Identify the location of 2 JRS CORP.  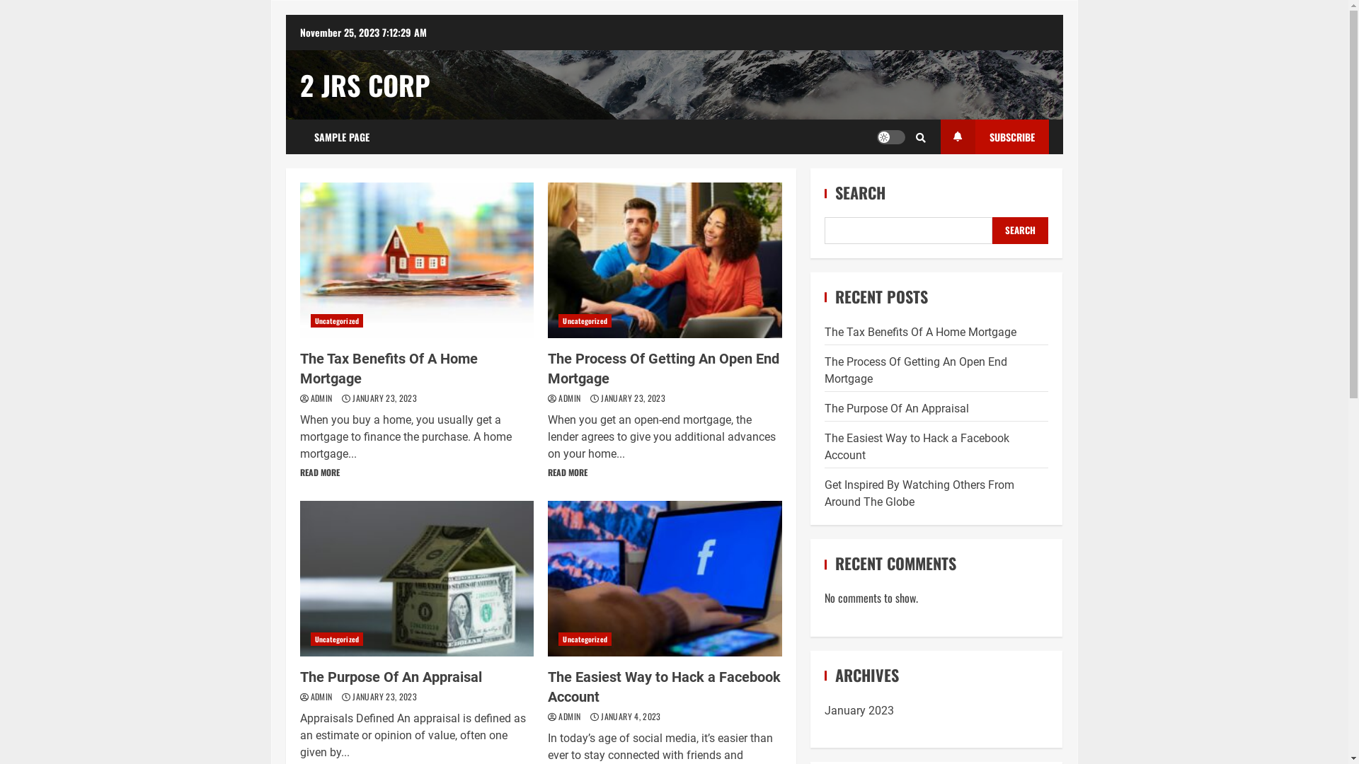
(365, 85).